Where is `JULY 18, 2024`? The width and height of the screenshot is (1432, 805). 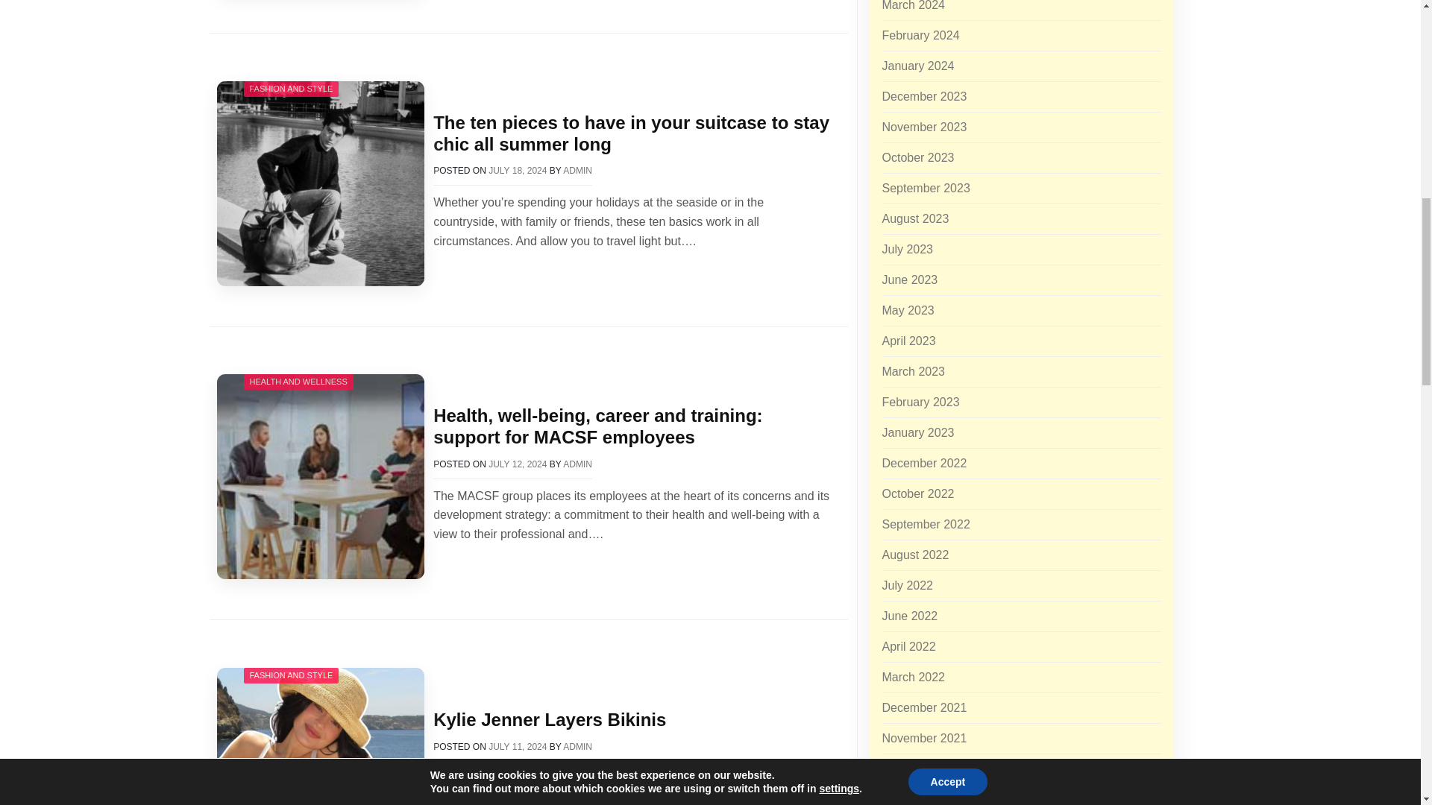
JULY 18, 2024 is located at coordinates (518, 171).